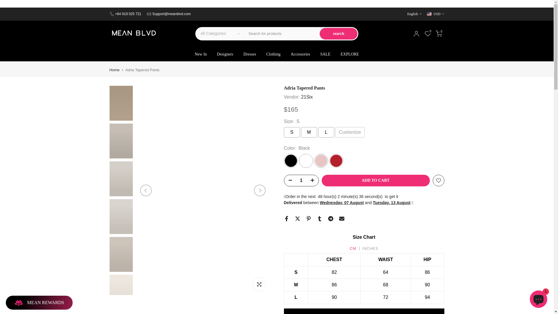  Describe the element at coordinates (414, 14) in the screenshot. I see `English` at that location.